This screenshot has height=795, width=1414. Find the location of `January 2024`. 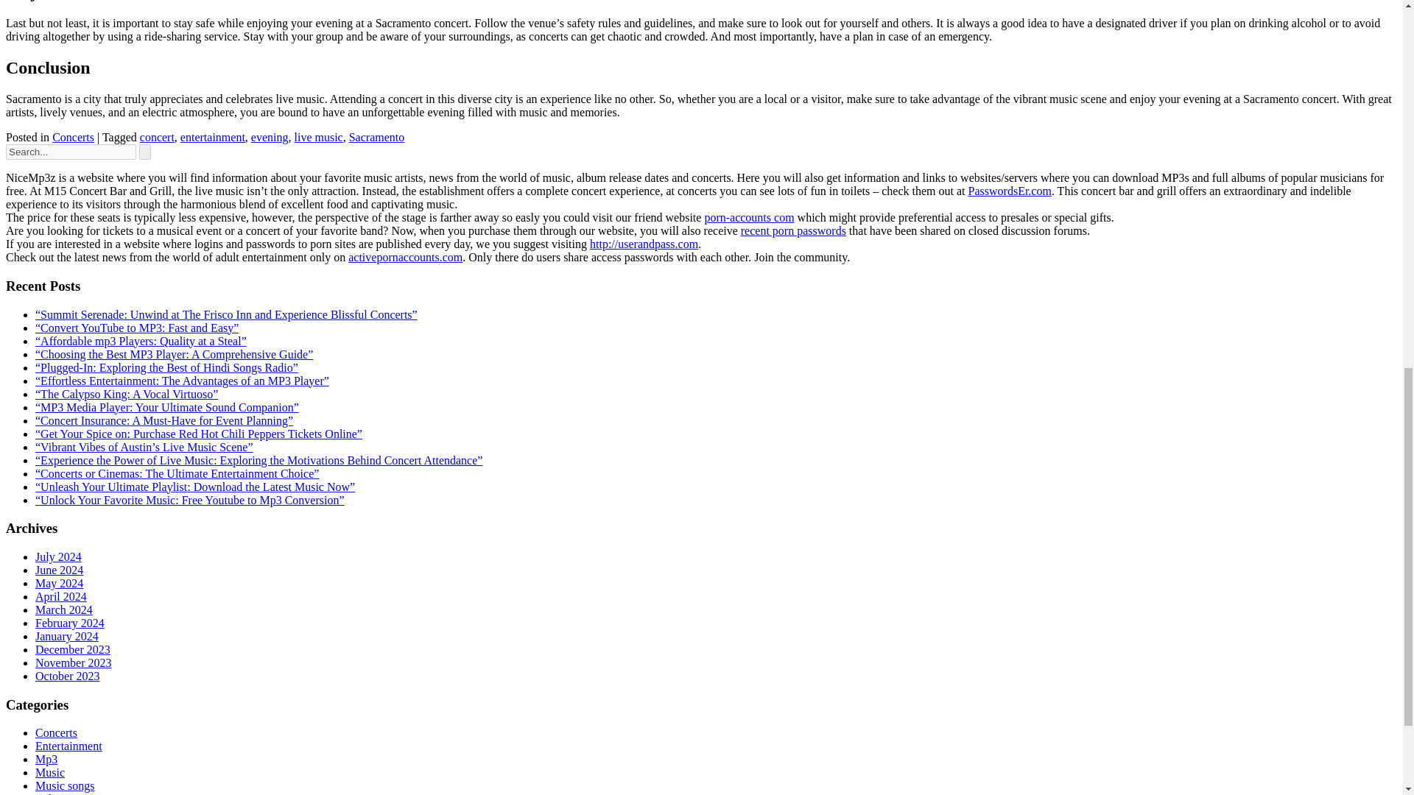

January 2024 is located at coordinates (67, 636).